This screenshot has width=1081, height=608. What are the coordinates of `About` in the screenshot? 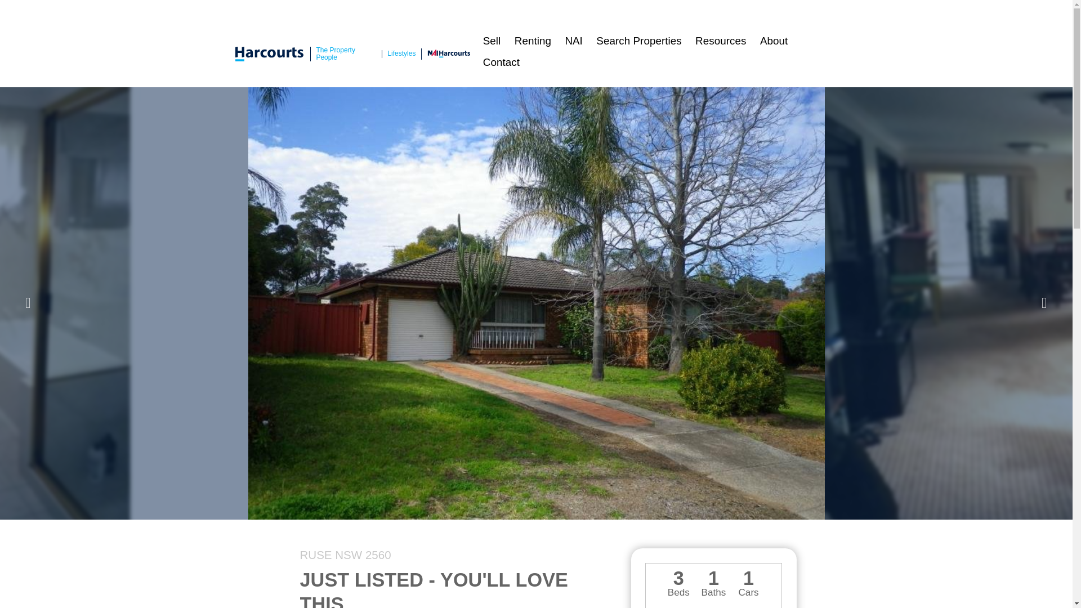 It's located at (774, 41).